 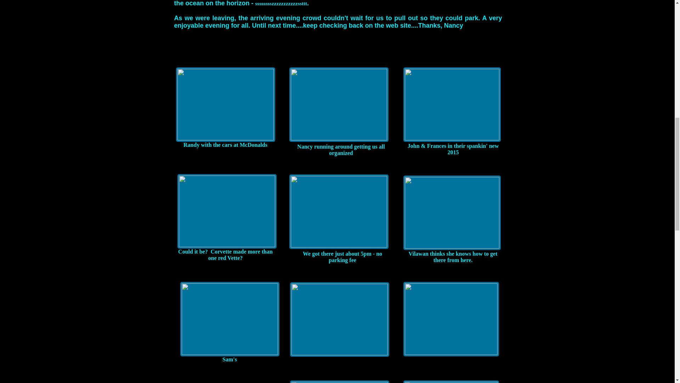 I want to click on 6-Parking.JPG, so click(x=339, y=212).